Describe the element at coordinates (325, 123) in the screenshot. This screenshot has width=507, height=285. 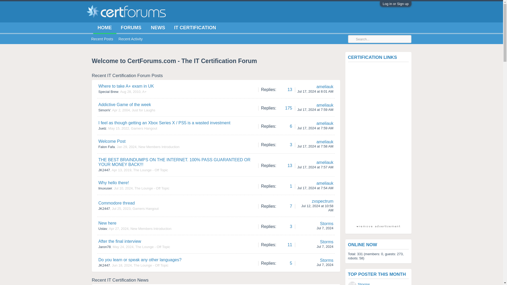
I see `ameliauk` at that location.